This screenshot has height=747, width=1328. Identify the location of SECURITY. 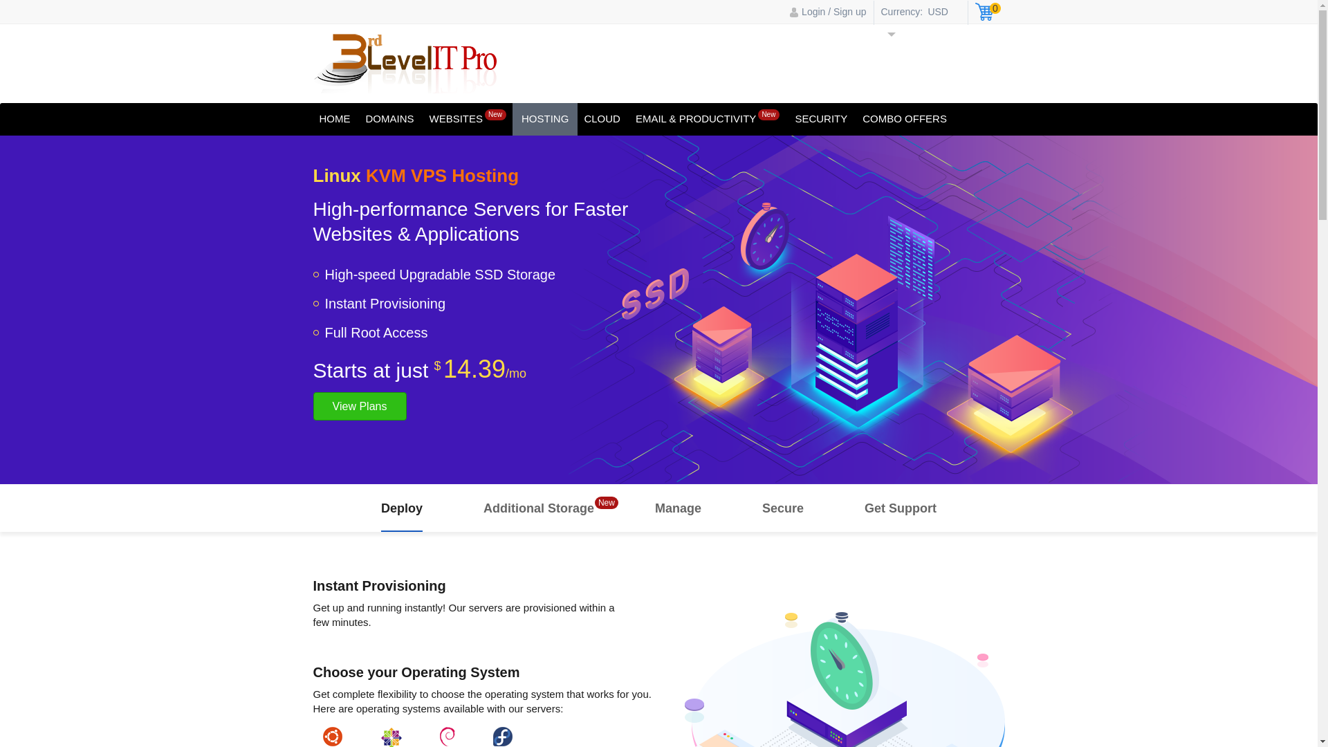
(821, 119).